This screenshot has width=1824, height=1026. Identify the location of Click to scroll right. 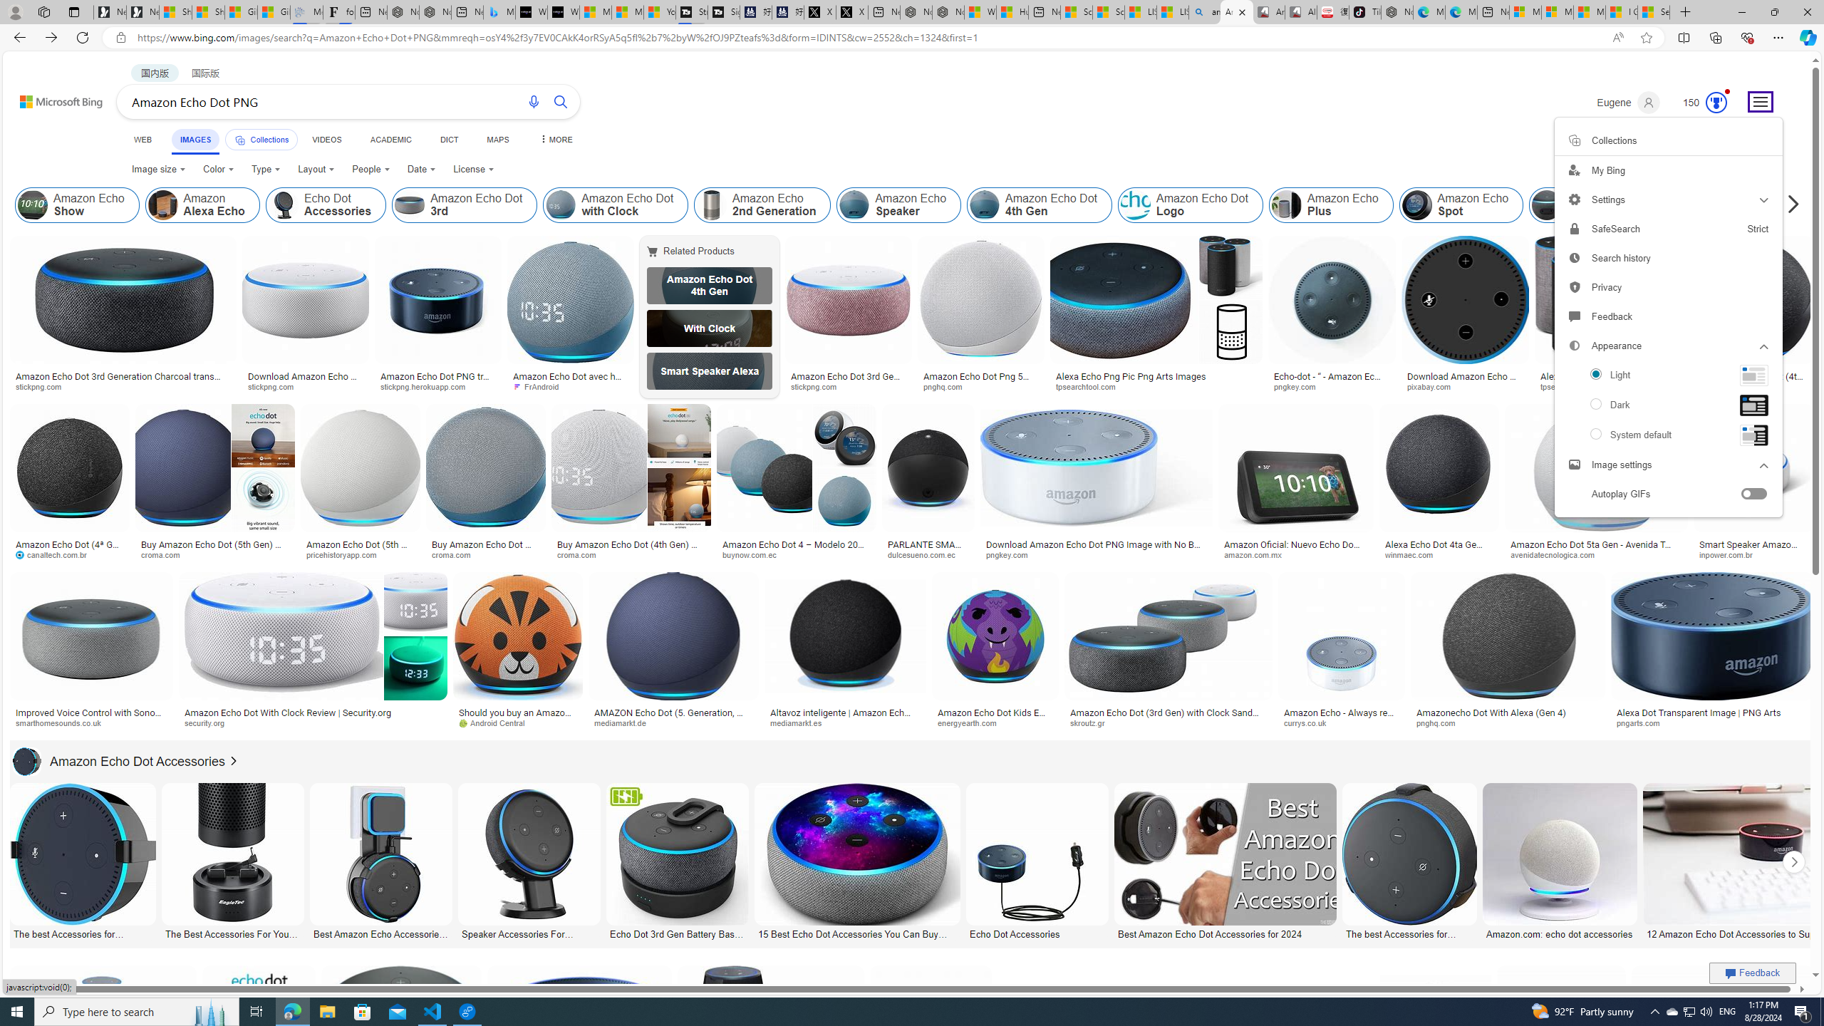
(1794, 861).